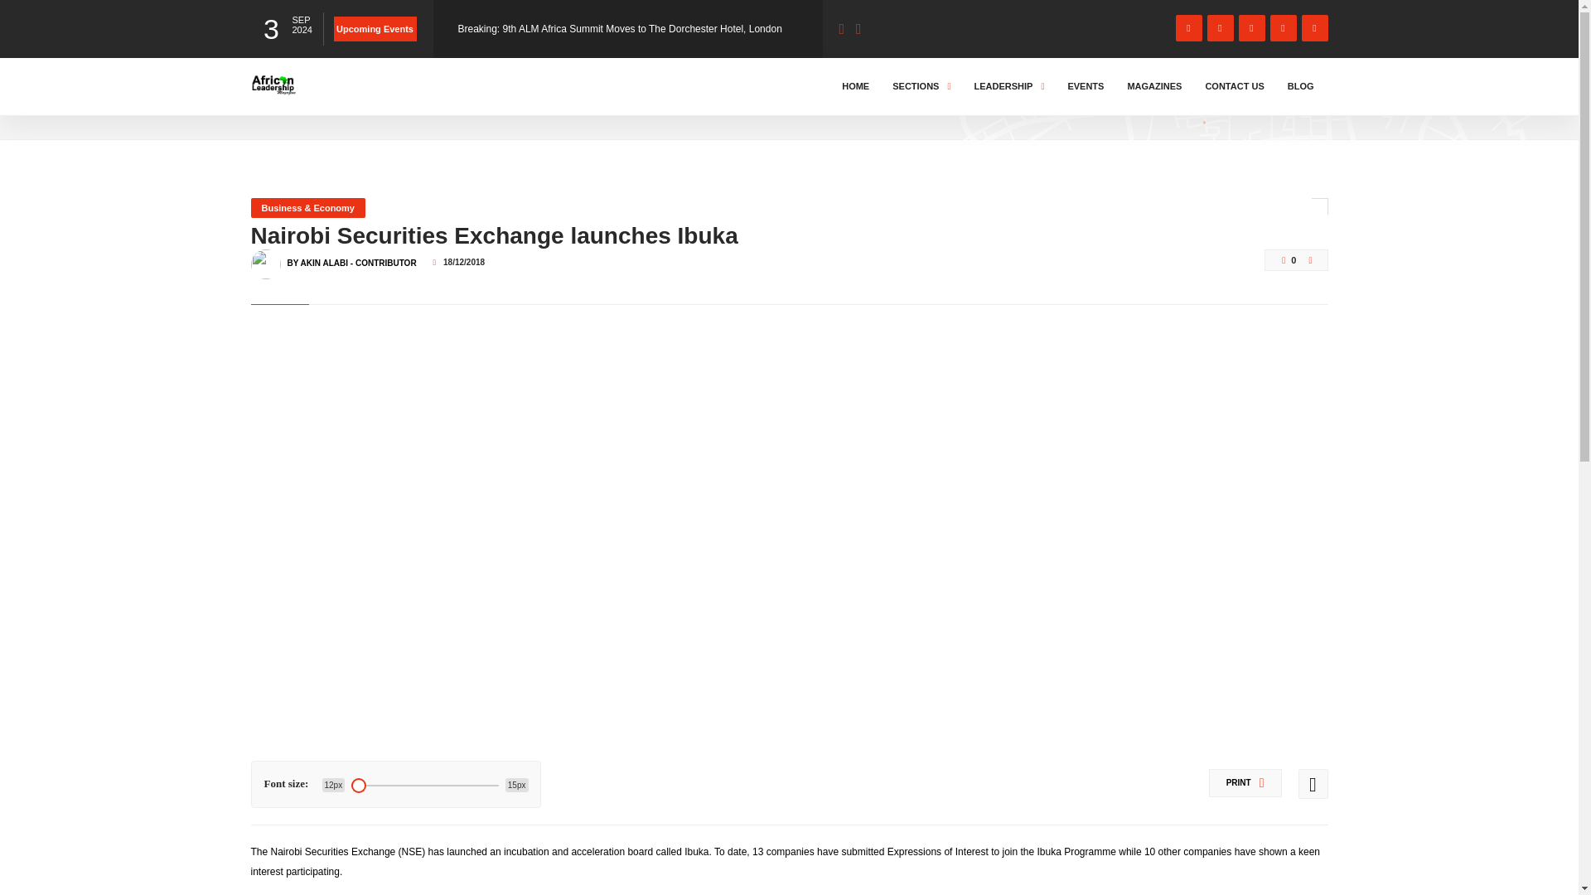 Image resolution: width=1591 pixels, height=895 pixels. Describe the element at coordinates (1261, 97) in the screenshot. I see `Scroll Down To Discover` at that location.